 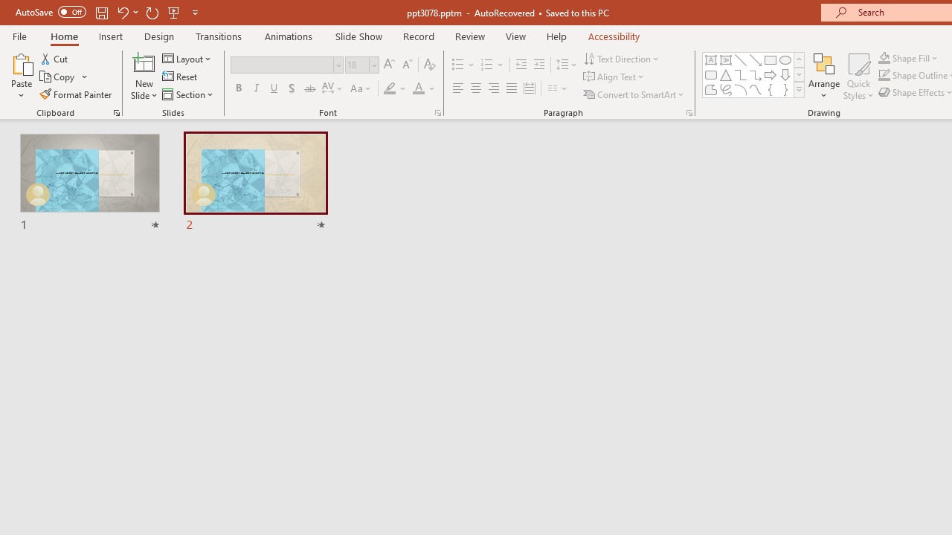 What do you see at coordinates (437, 113) in the screenshot?
I see `Font...` at bounding box center [437, 113].